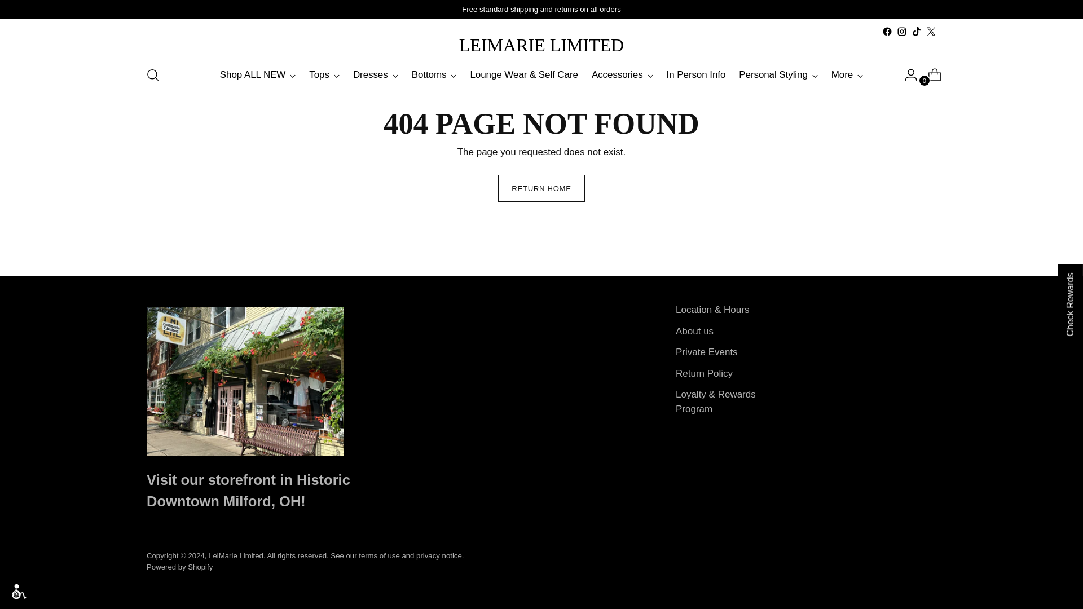  What do you see at coordinates (887, 32) in the screenshot?
I see `LeiMarie Limited on Facebook` at bounding box center [887, 32].